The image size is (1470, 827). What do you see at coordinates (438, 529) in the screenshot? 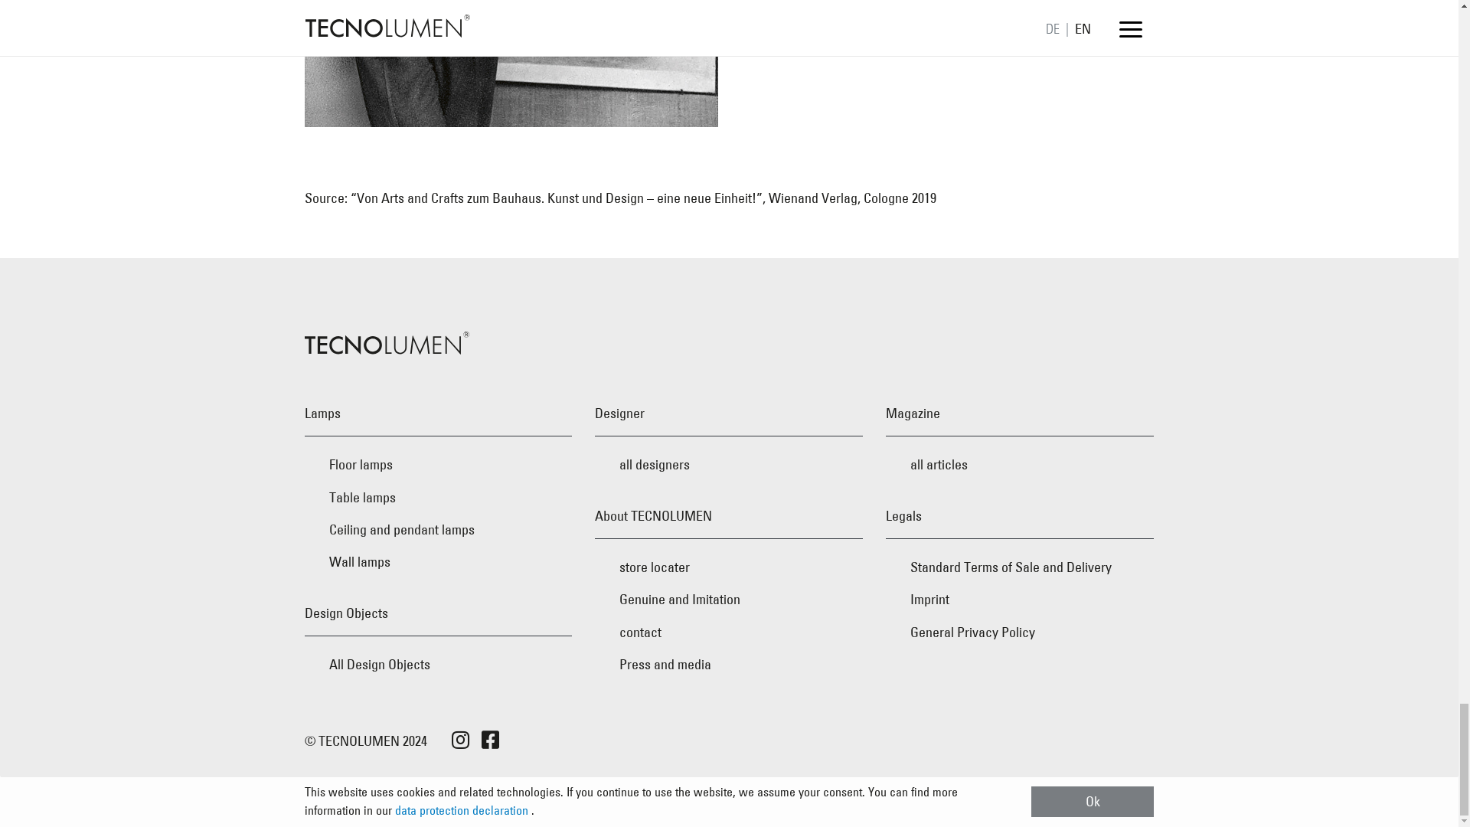
I see `Ceiling and pendant lamps` at bounding box center [438, 529].